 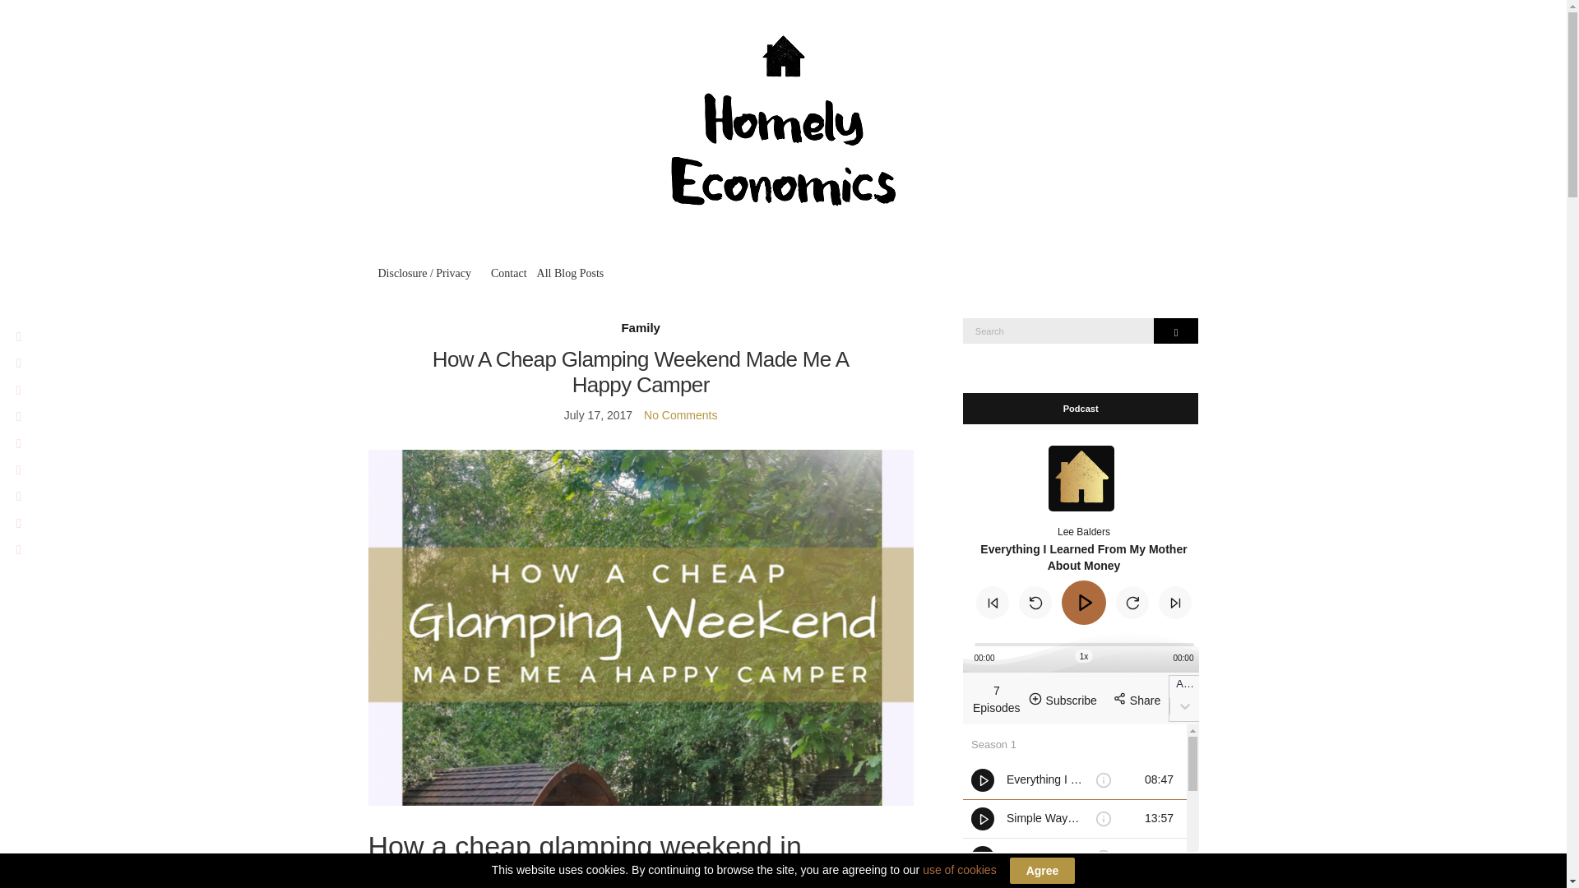 What do you see at coordinates (680, 414) in the screenshot?
I see `No Comments` at bounding box center [680, 414].